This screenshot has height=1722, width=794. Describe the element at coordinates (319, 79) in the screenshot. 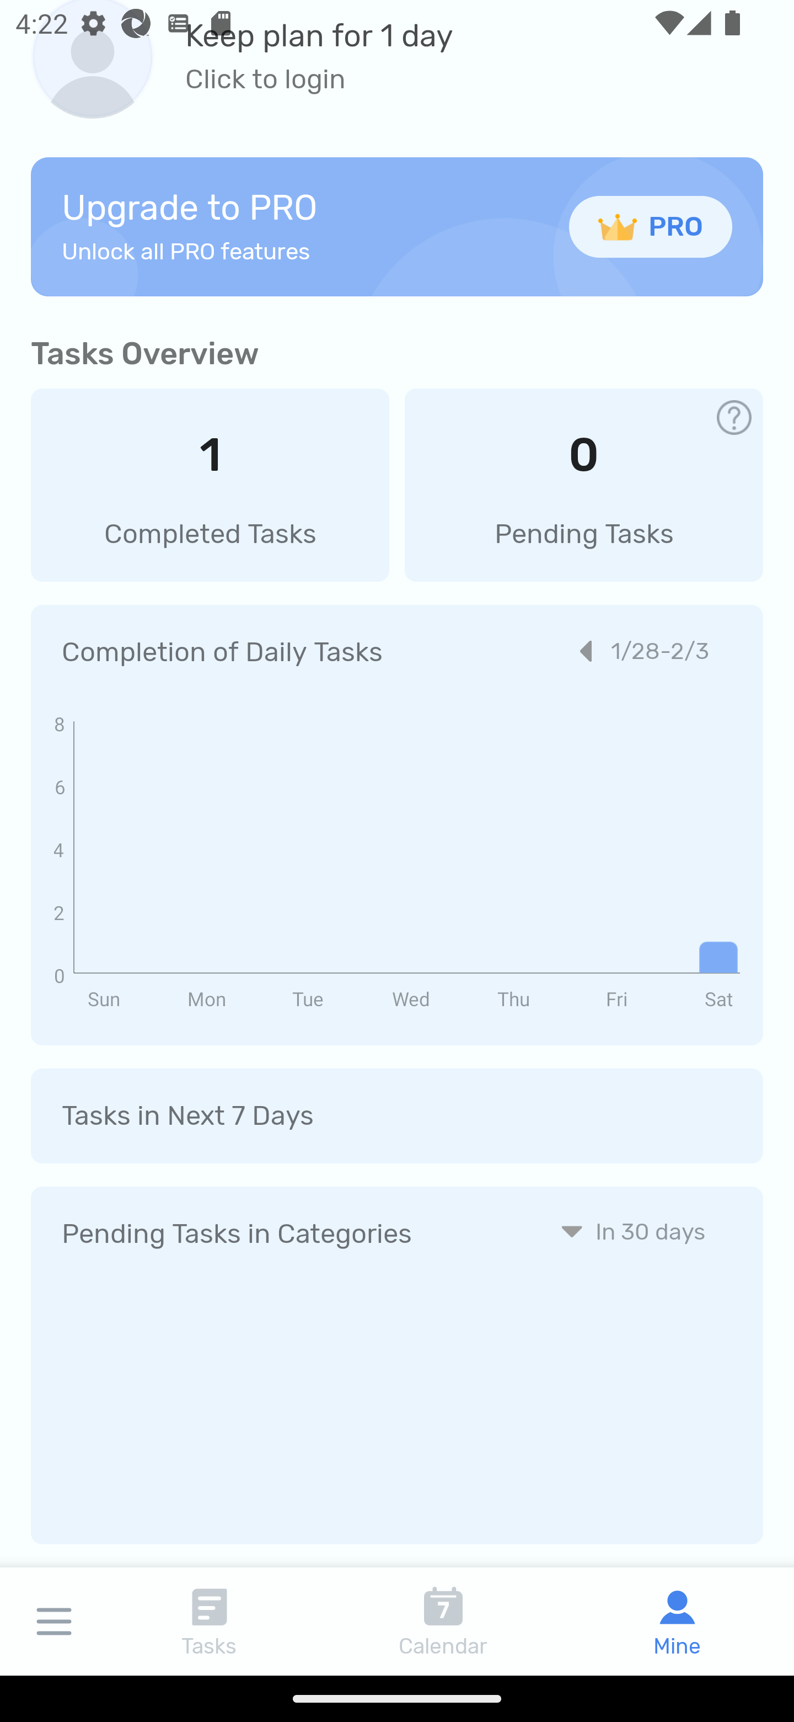

I see `Click to login` at that location.